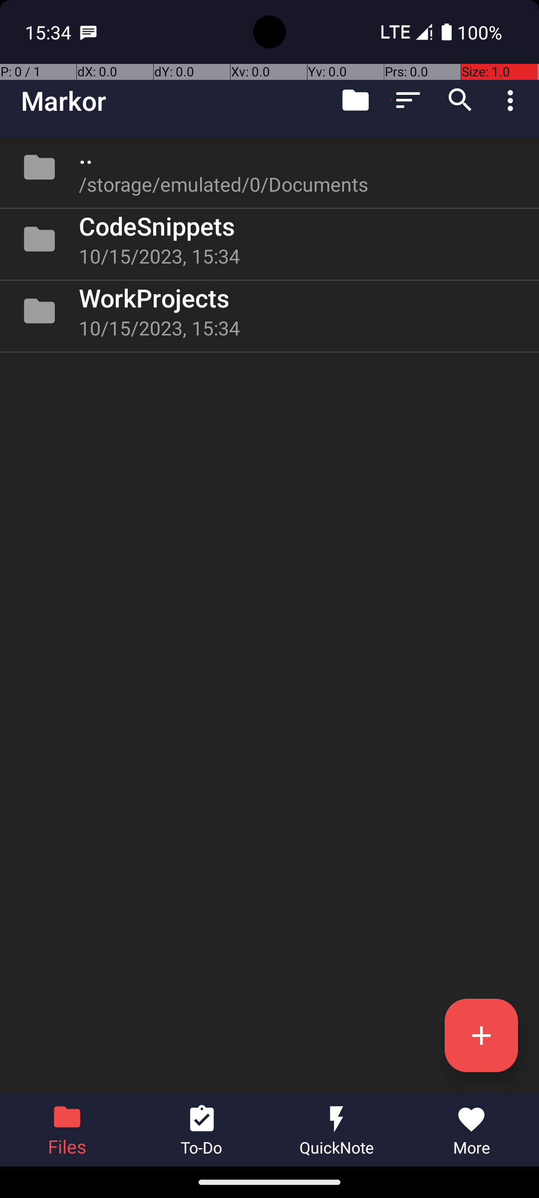 This screenshot has height=1198, width=539. What do you see at coordinates (269, 239) in the screenshot?
I see `Folder CodeSnippets ` at bounding box center [269, 239].